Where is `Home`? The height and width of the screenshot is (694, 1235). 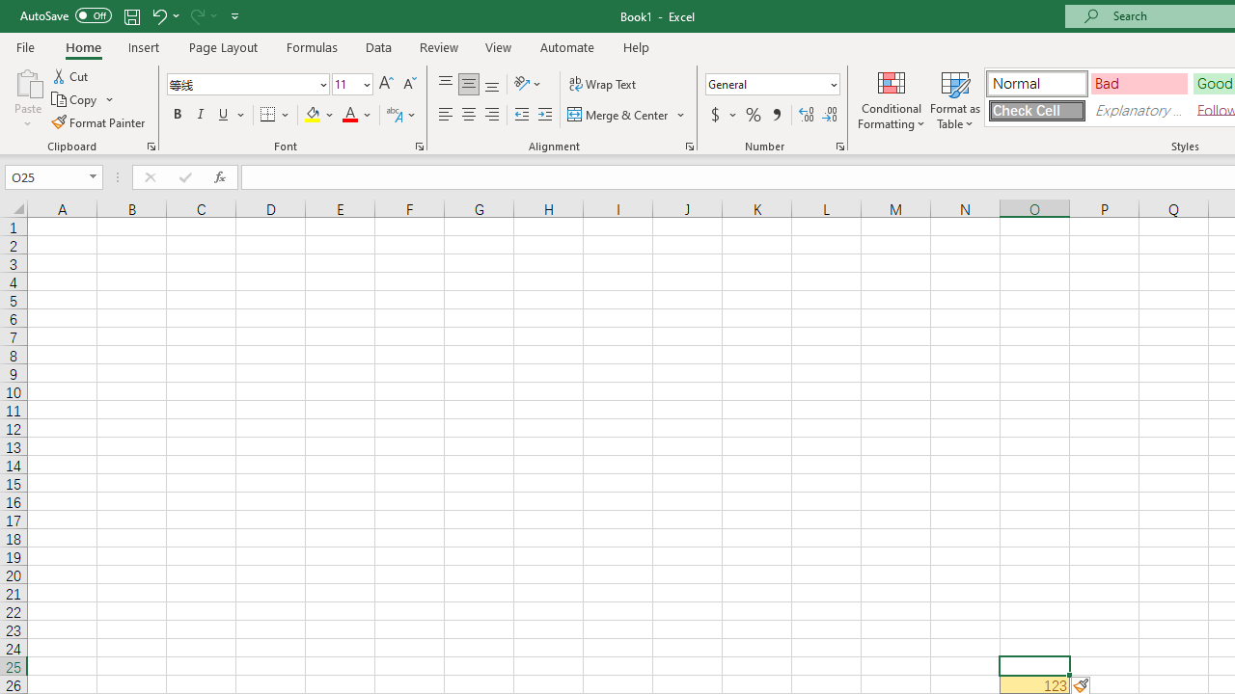 Home is located at coordinates (83, 46).